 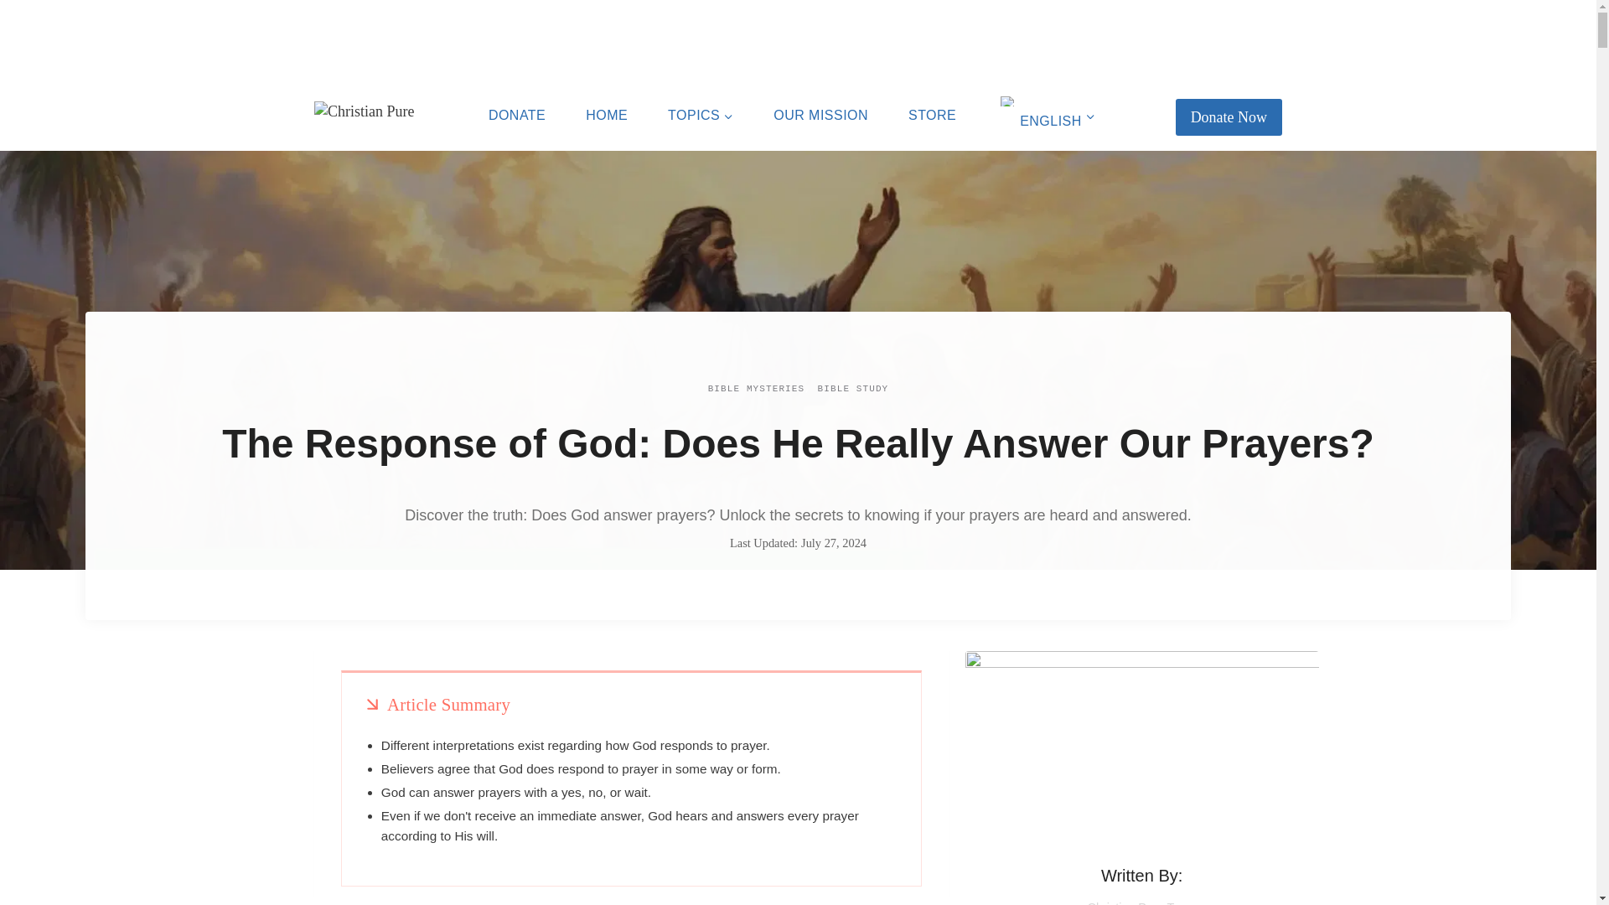 I want to click on HOME, so click(x=607, y=116).